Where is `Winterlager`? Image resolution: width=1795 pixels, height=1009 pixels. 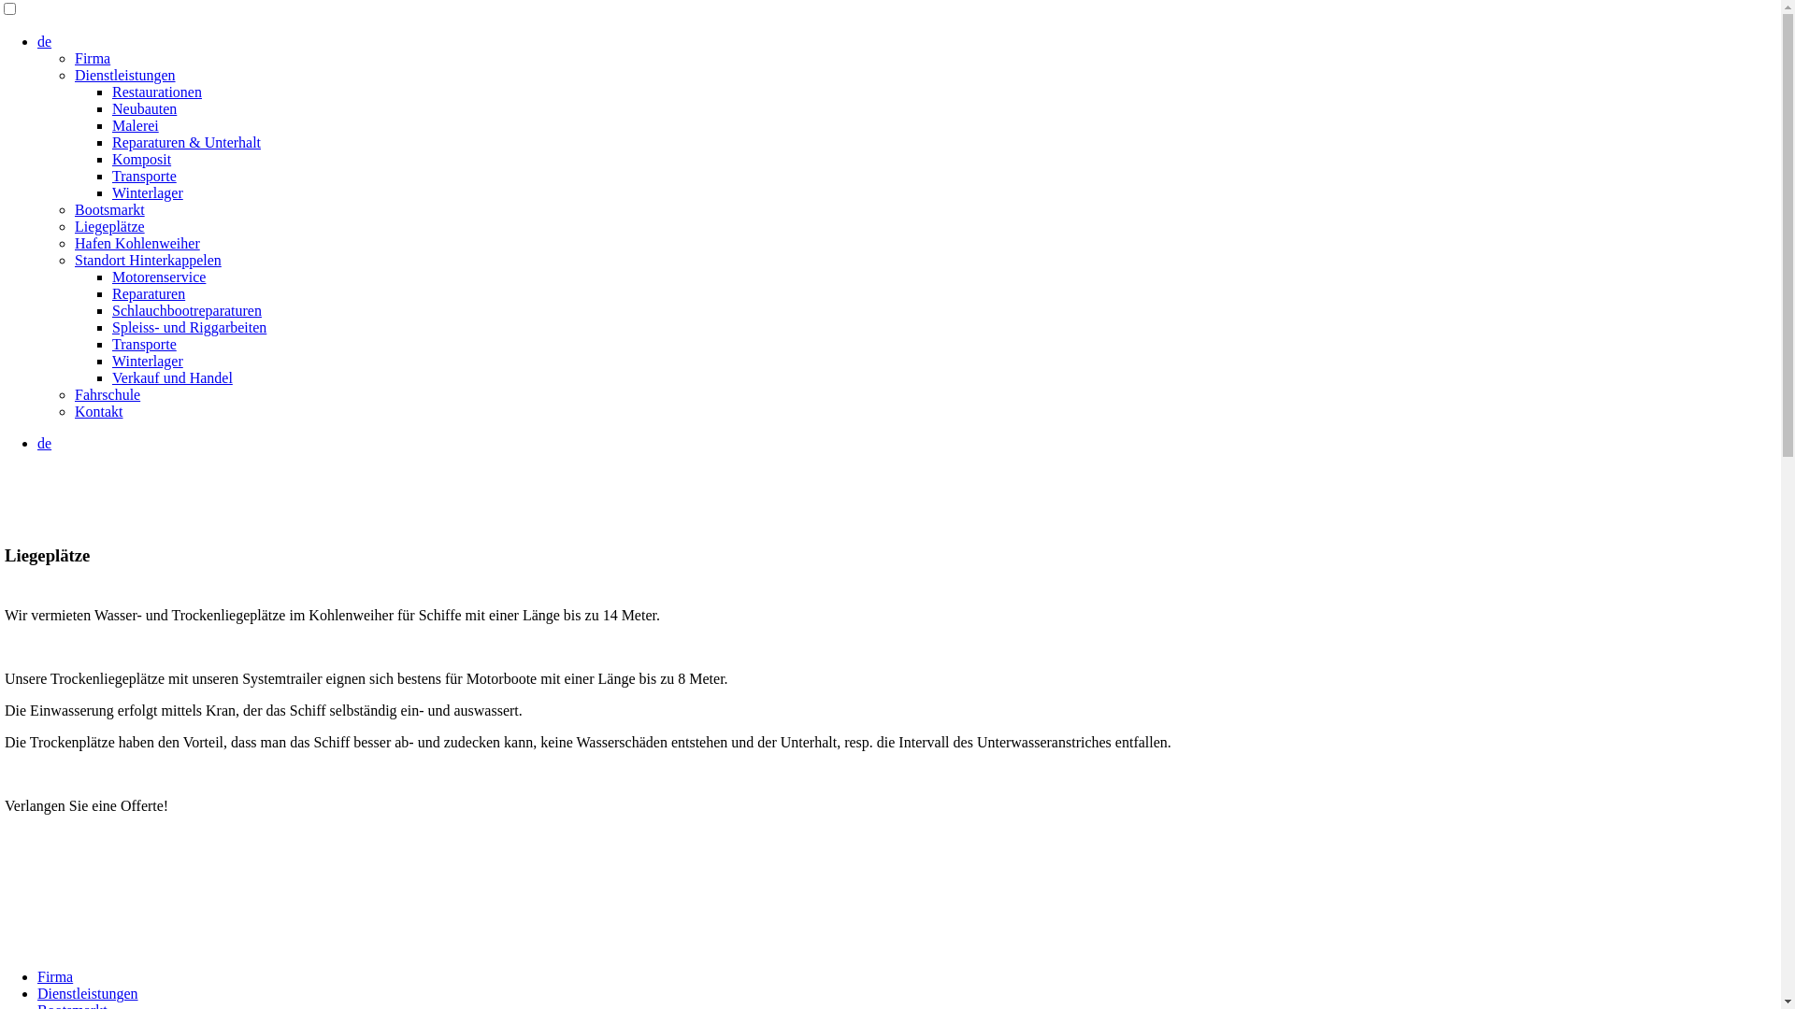
Winterlager is located at coordinates (148, 361).